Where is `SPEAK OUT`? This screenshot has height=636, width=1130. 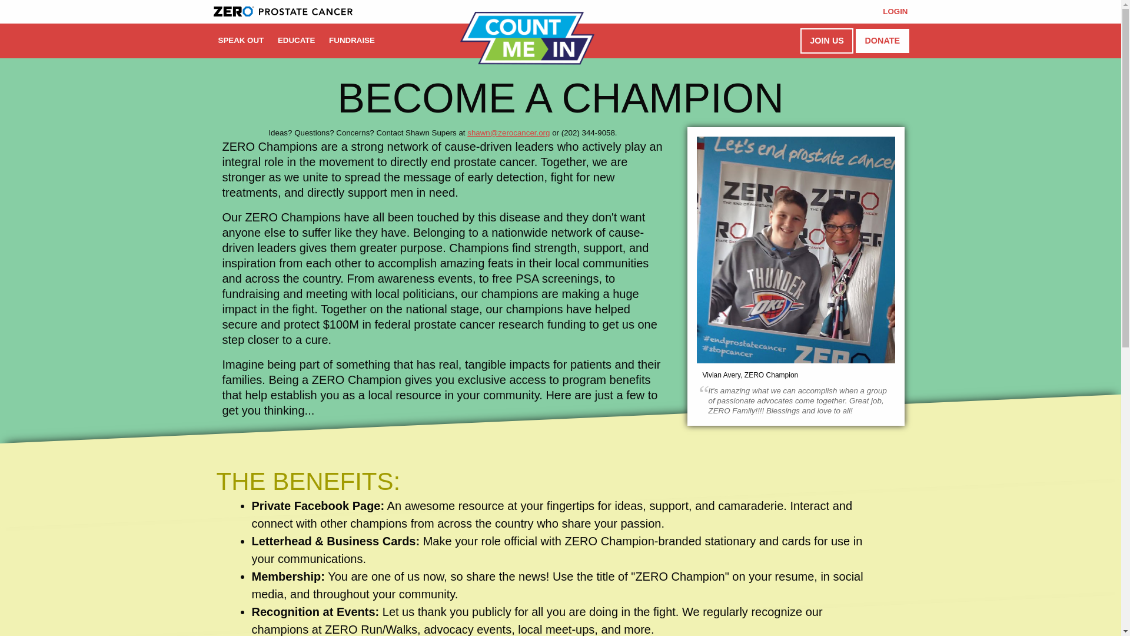
SPEAK OUT is located at coordinates (241, 40).